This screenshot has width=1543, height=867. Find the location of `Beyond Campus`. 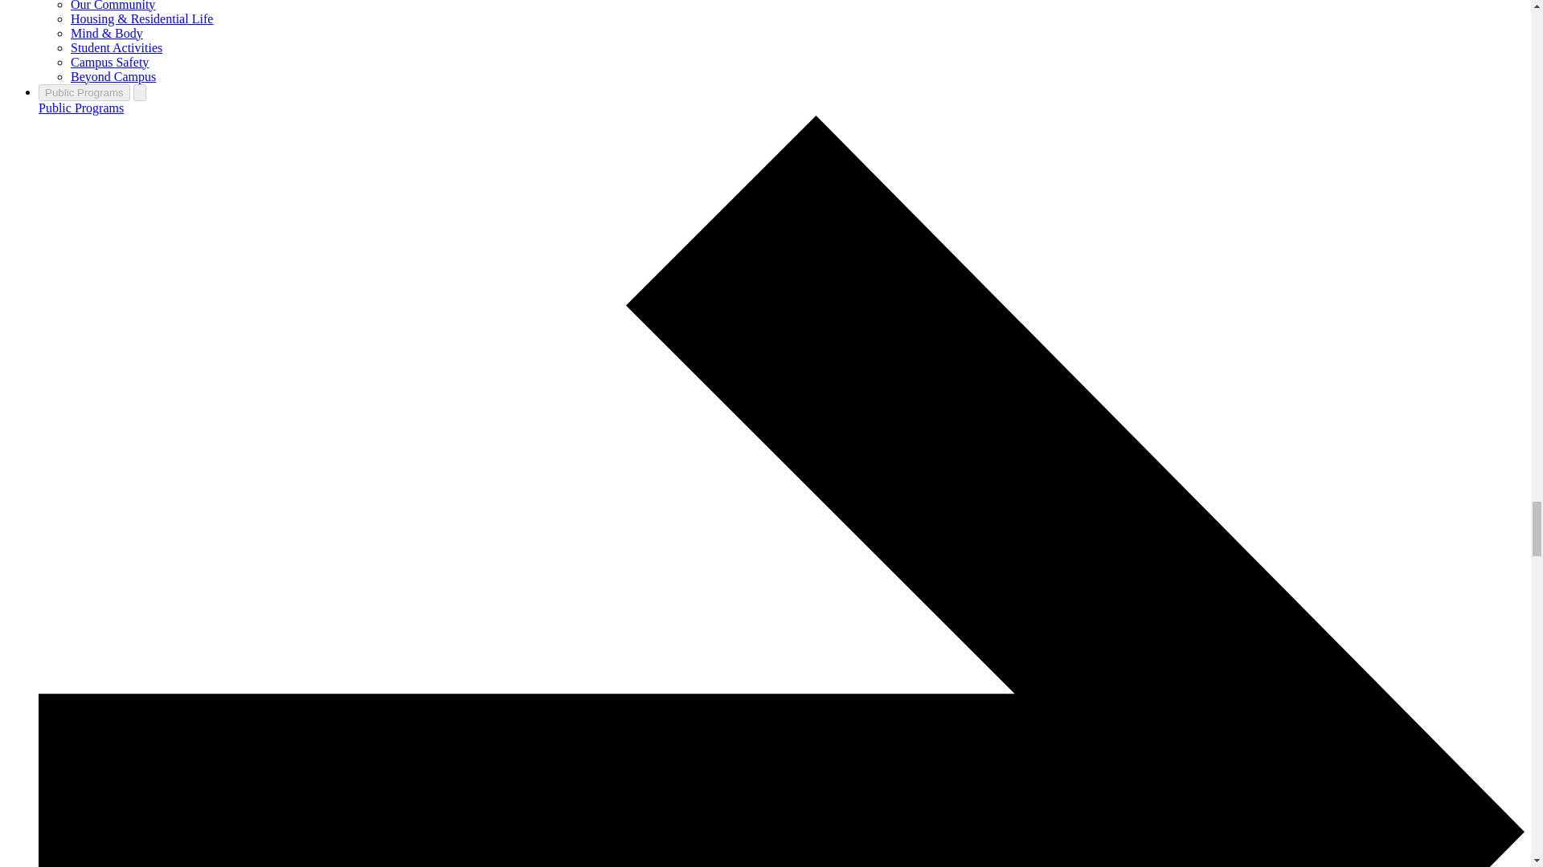

Beyond Campus is located at coordinates (113, 76).